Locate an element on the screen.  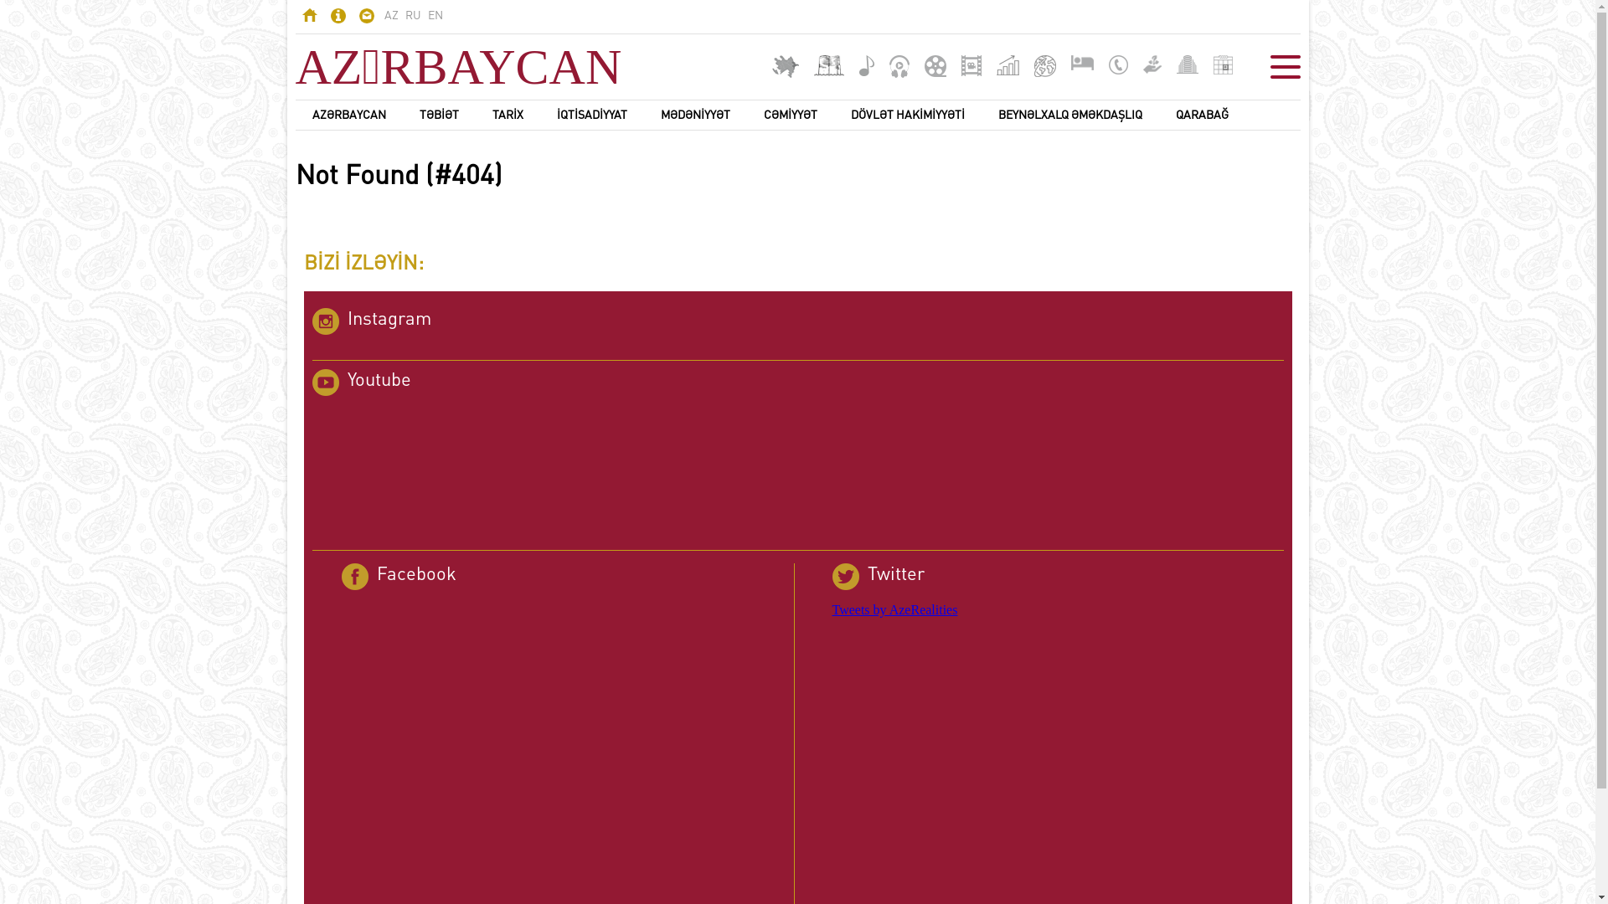
Audio kitablar is located at coordinates (899, 67).